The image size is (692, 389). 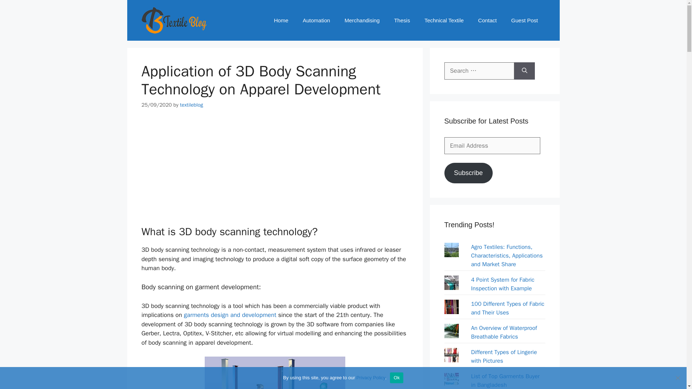 What do you see at coordinates (362, 20) in the screenshot?
I see `Merchandising` at bounding box center [362, 20].